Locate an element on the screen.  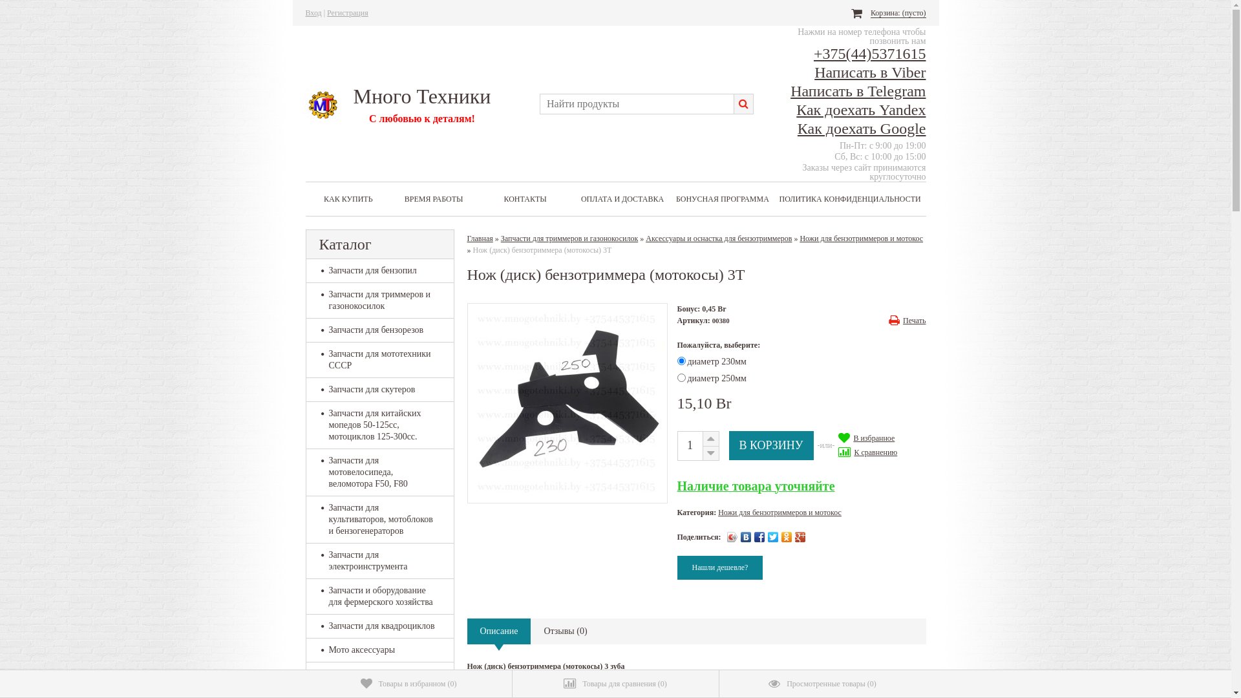
Twitter is located at coordinates (773, 537).